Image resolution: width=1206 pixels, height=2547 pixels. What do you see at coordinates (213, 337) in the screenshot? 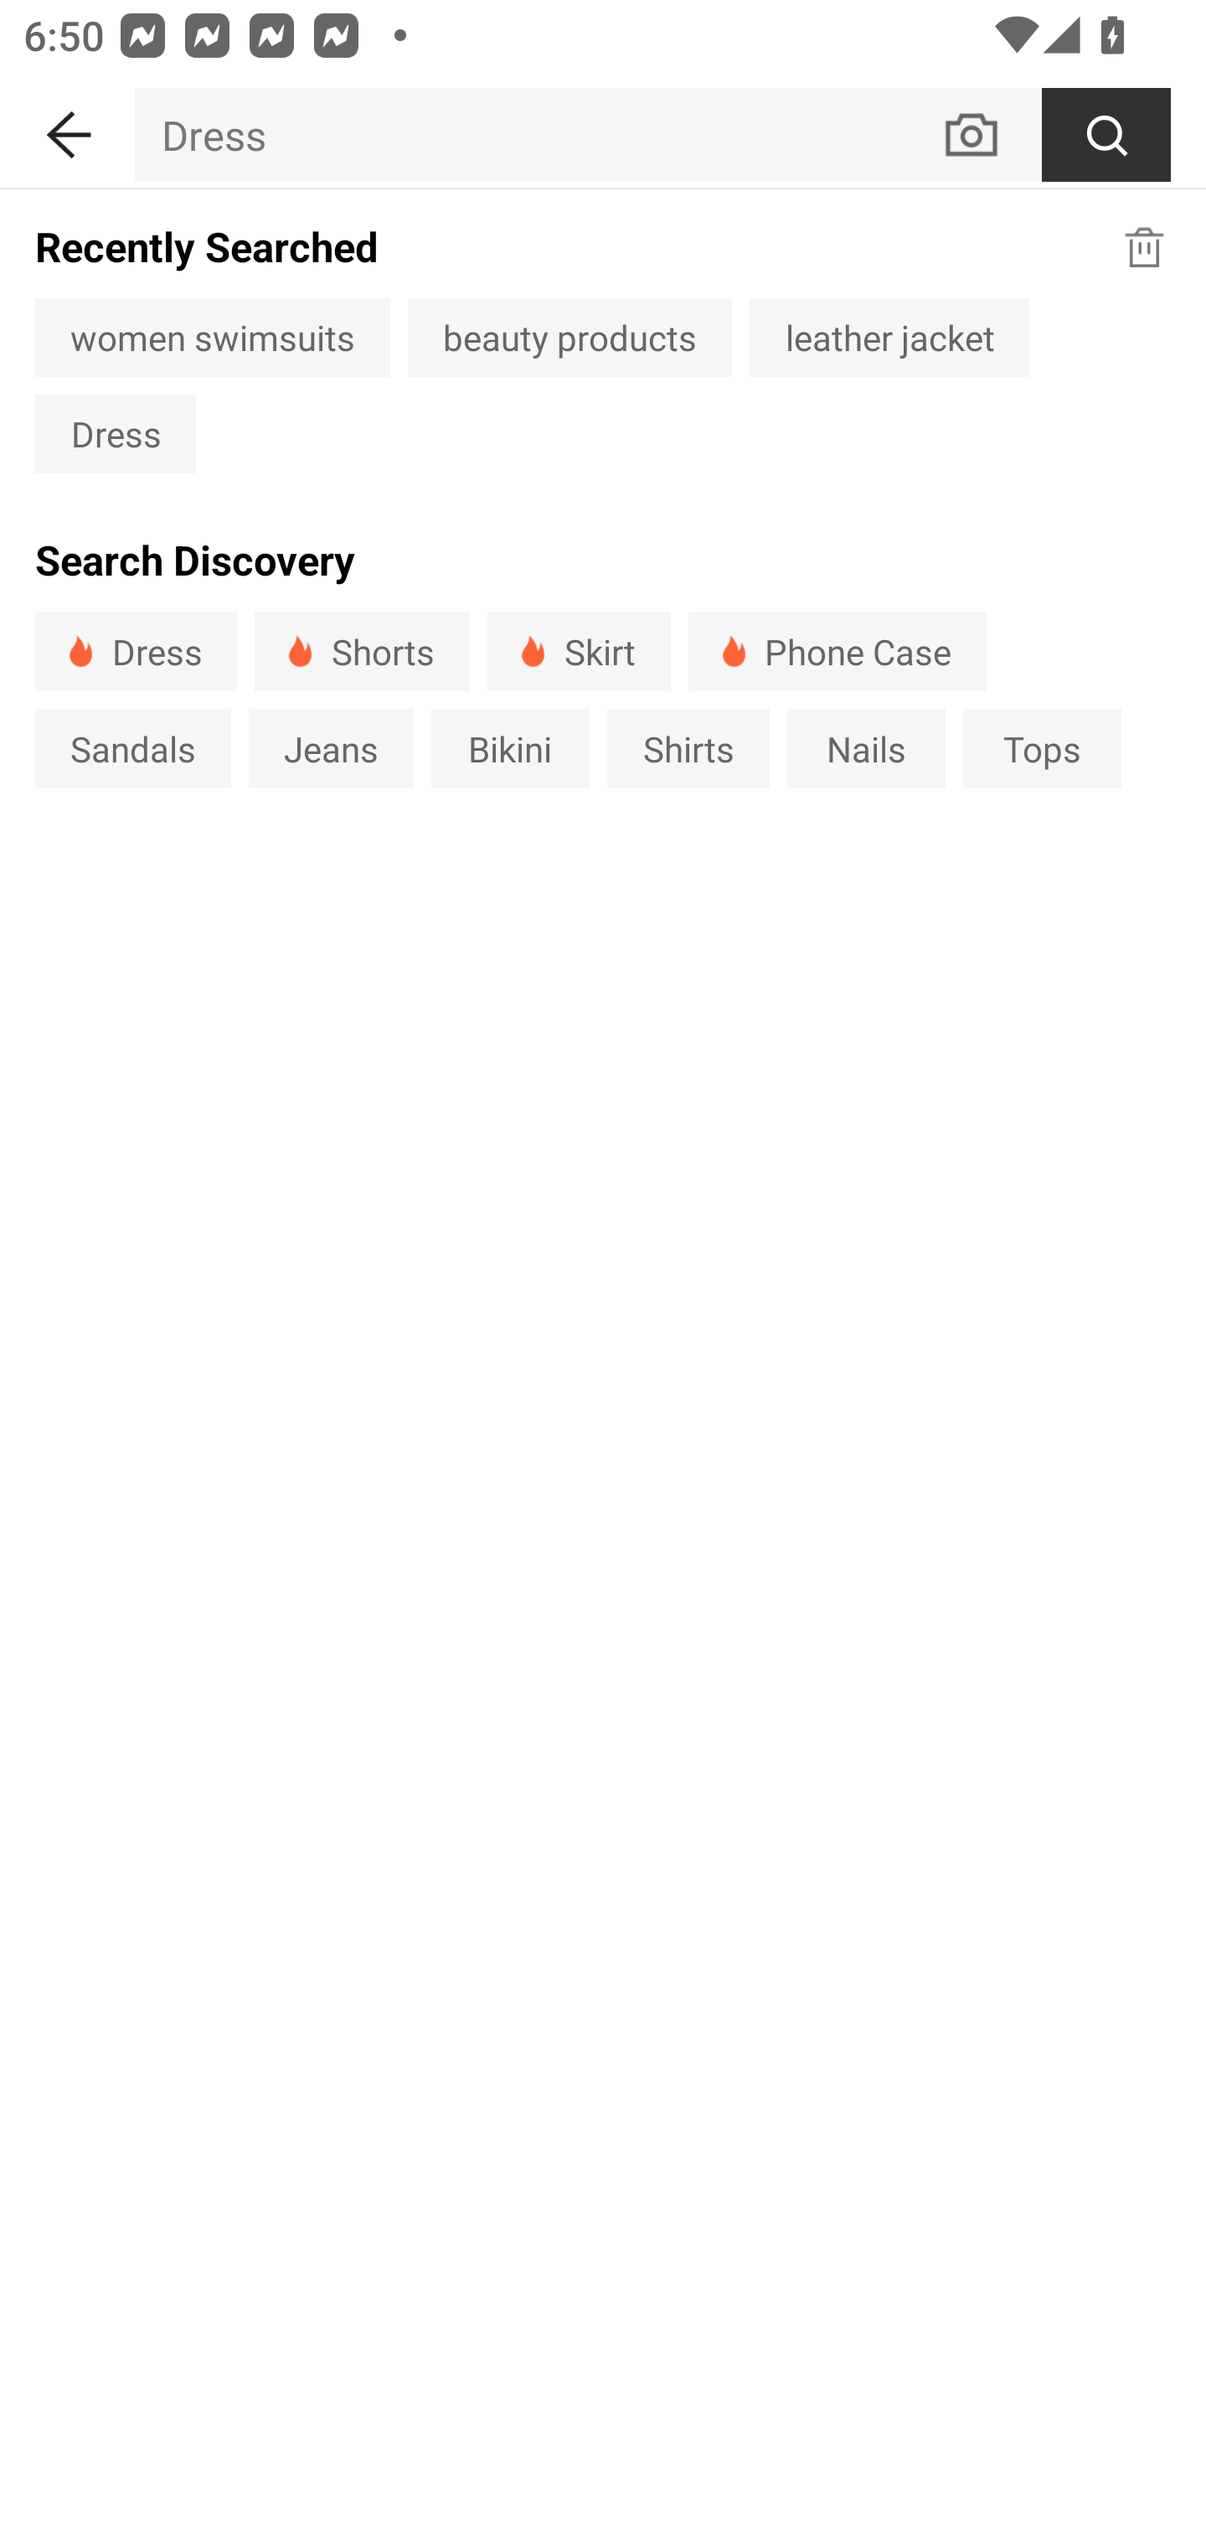
I see `women swimsuits` at bounding box center [213, 337].